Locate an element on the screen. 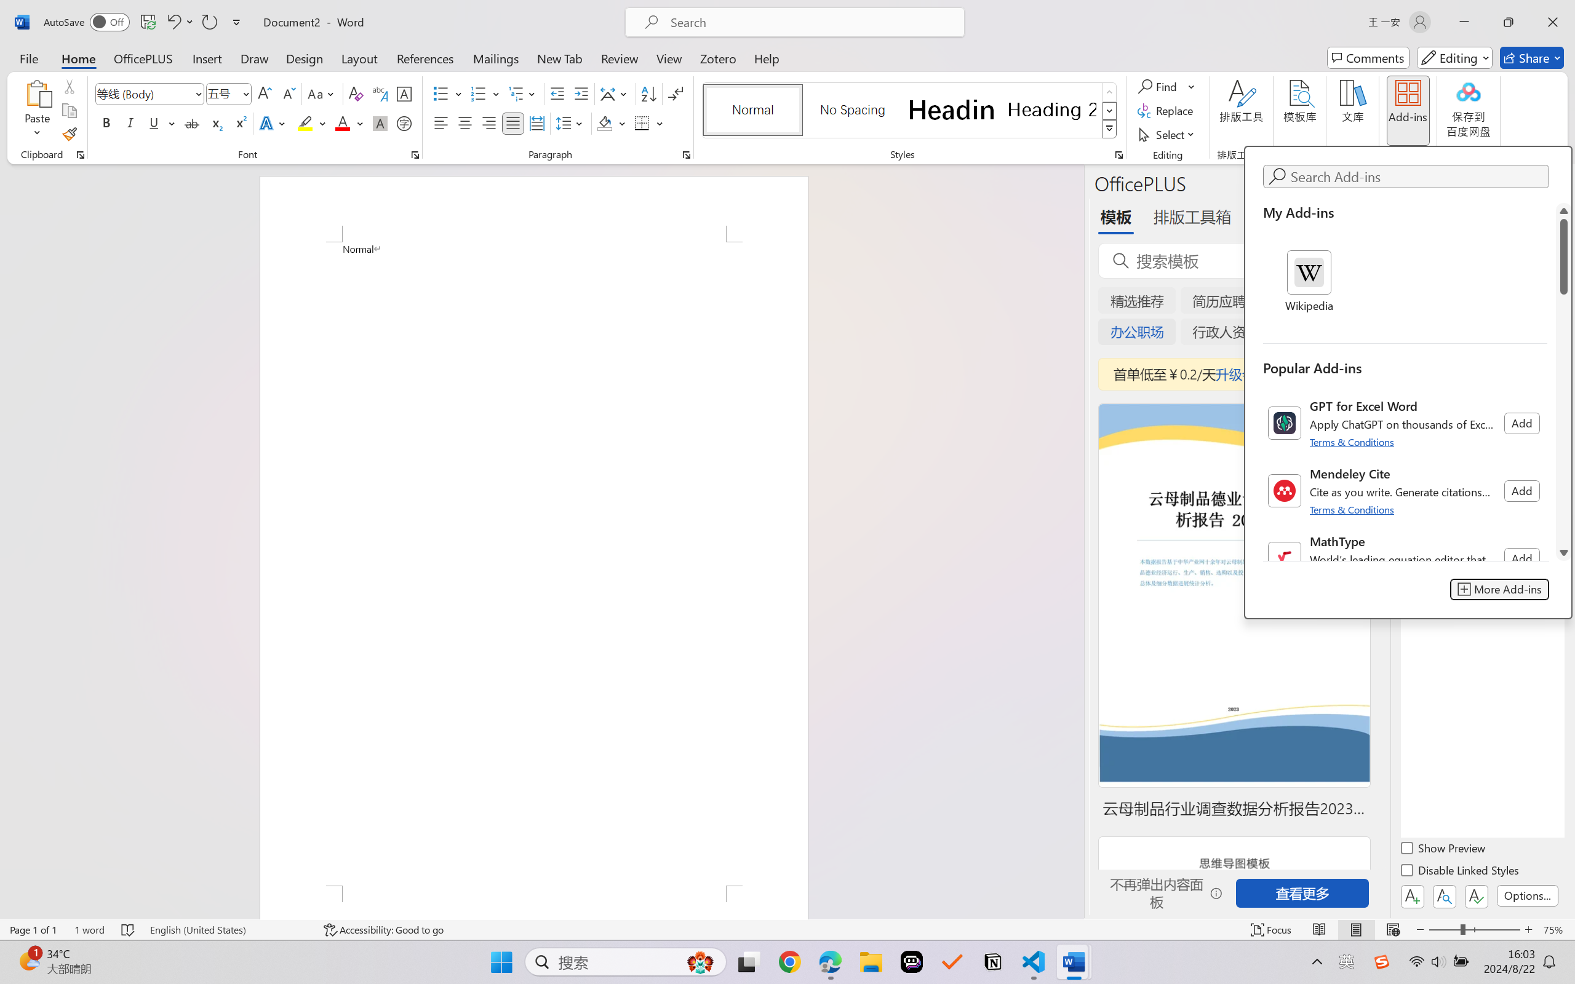  Focus  is located at coordinates (1272, 930).